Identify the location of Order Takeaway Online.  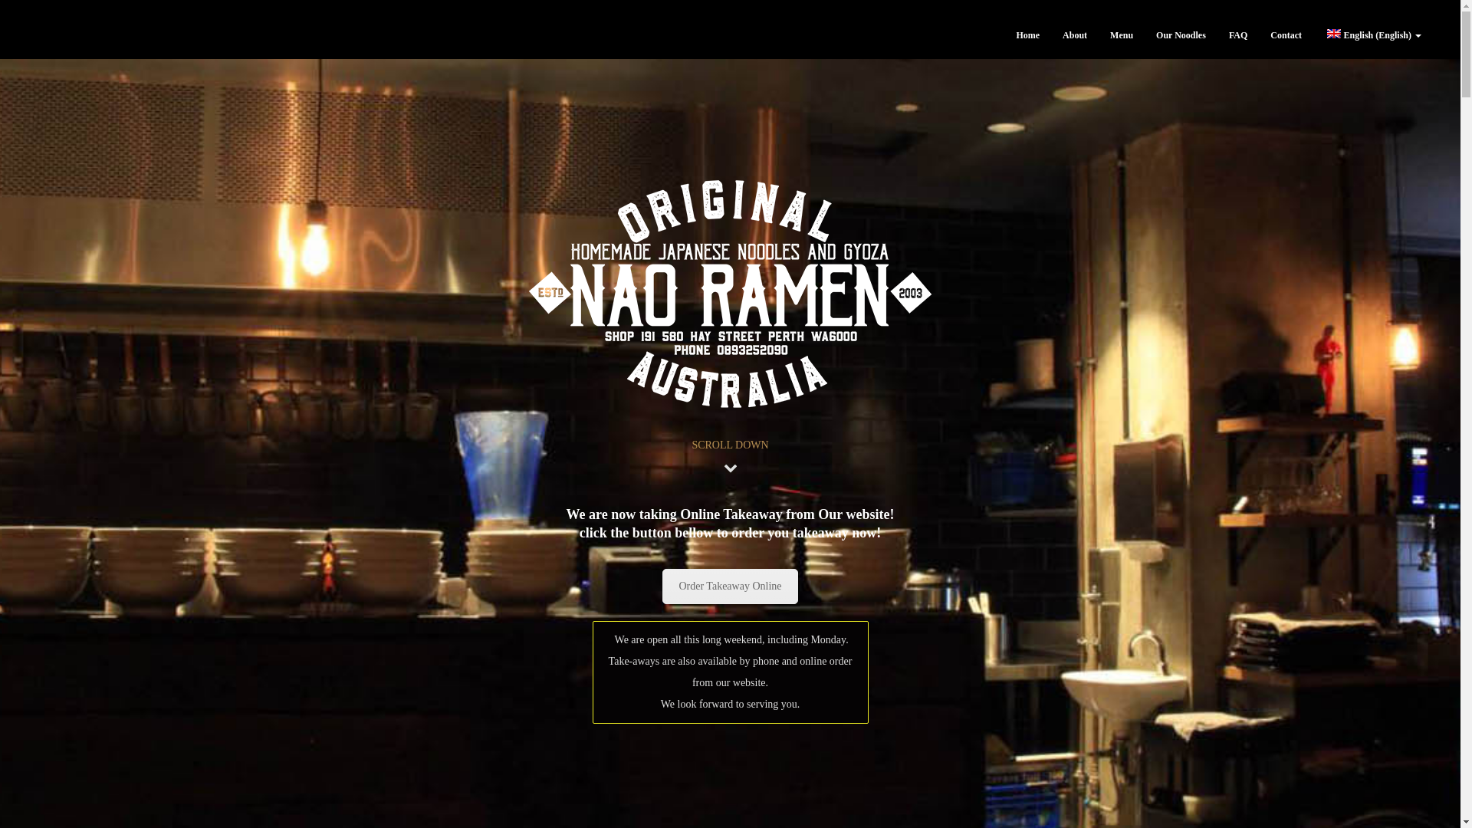
(730, 586).